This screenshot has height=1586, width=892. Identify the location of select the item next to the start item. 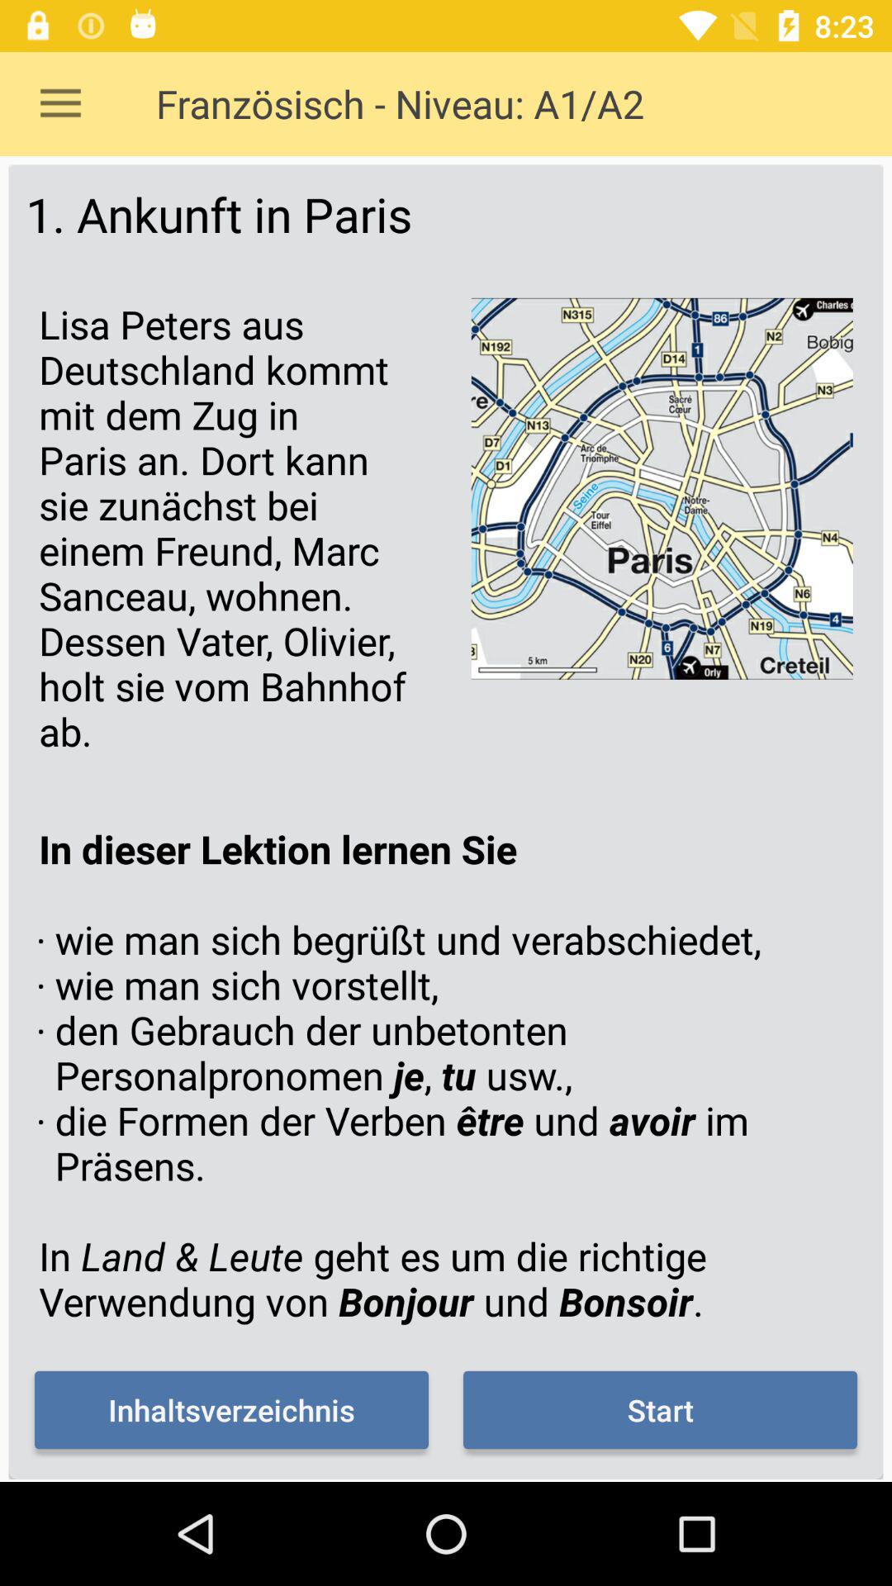
(231, 1409).